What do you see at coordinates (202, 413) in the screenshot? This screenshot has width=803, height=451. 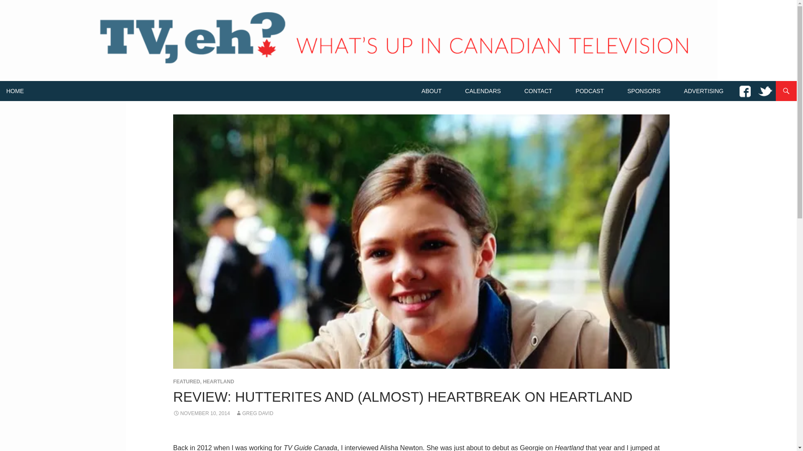 I see `NOVEMBER 10, 2014` at bounding box center [202, 413].